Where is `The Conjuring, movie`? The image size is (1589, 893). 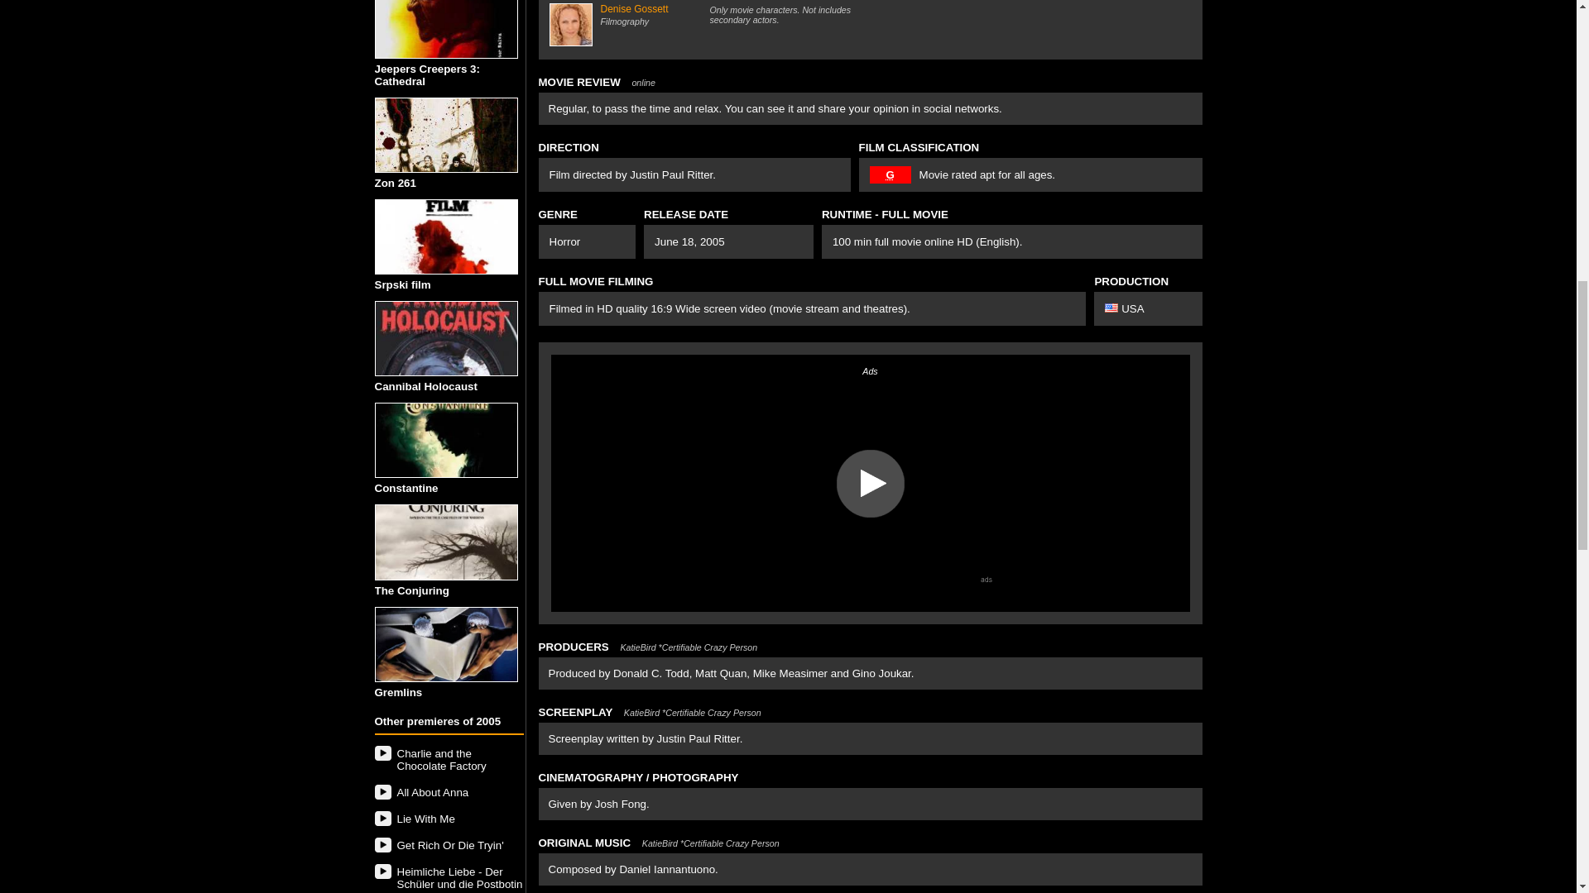
The Conjuring, movie is located at coordinates (445, 542).